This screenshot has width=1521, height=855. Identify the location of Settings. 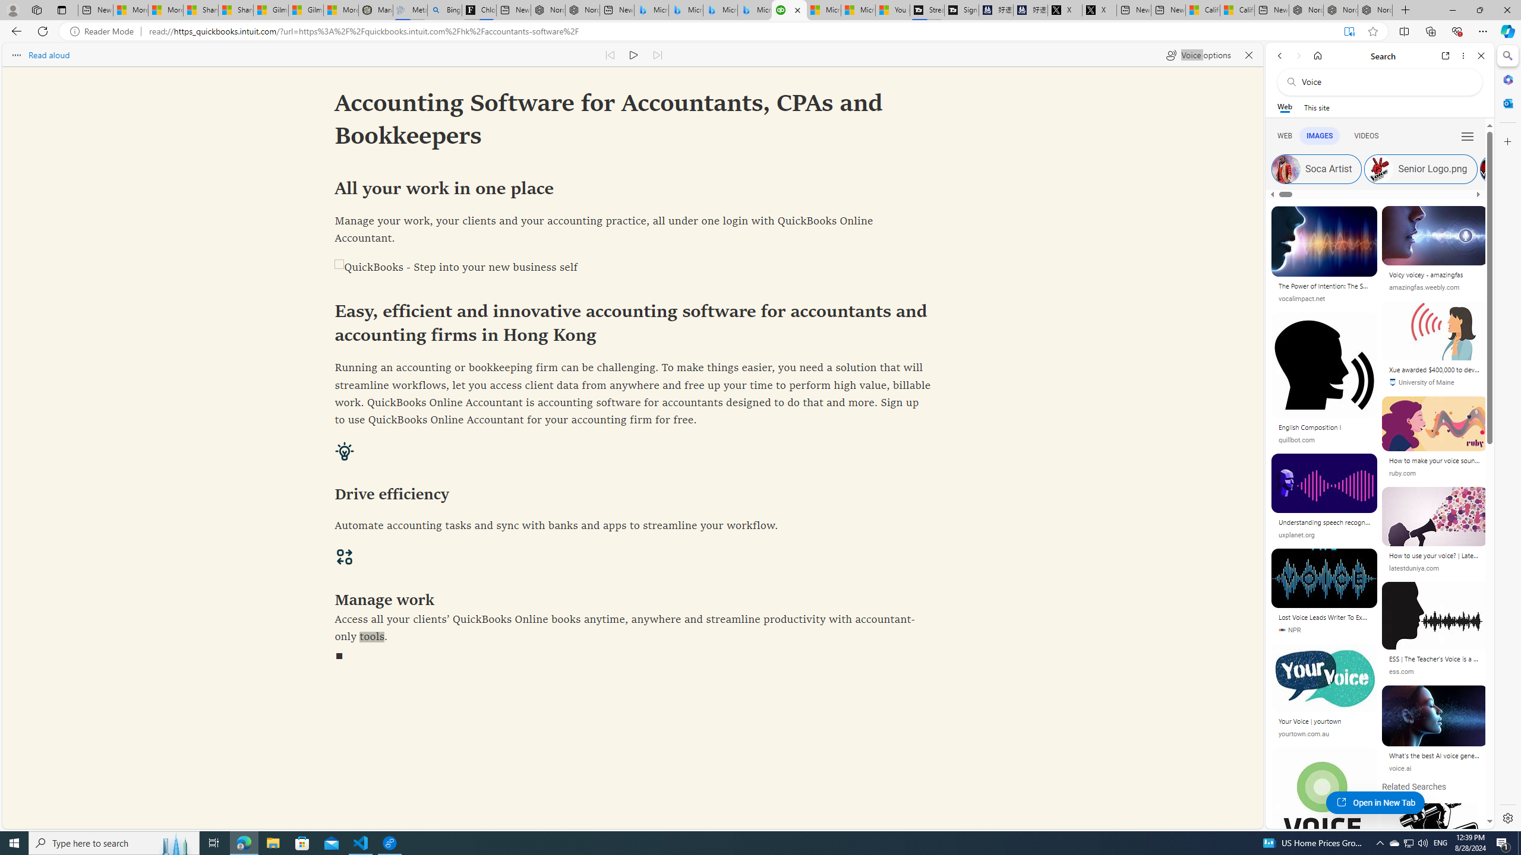
(1507, 818).